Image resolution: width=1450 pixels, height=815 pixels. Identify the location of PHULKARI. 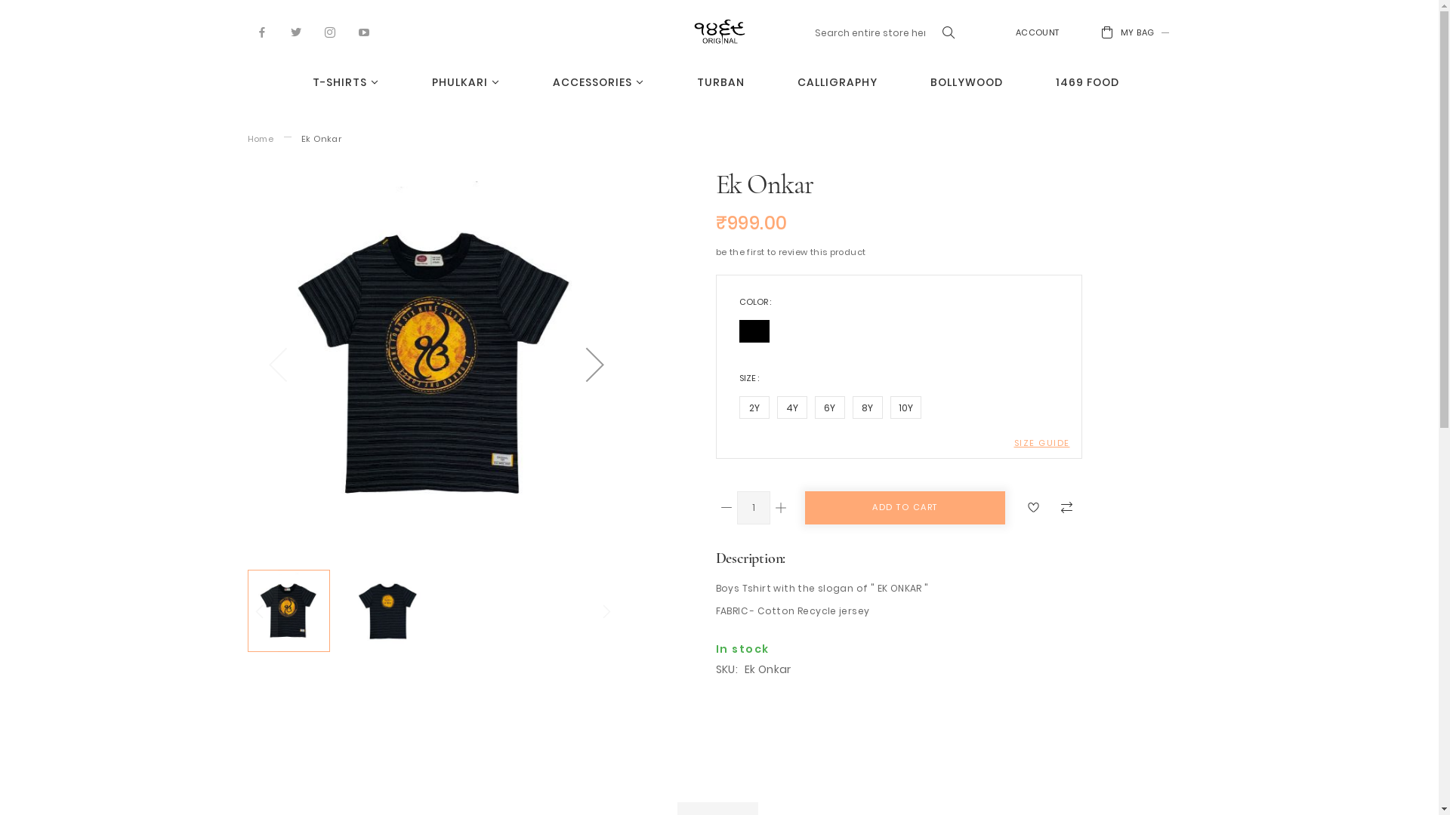
(466, 82).